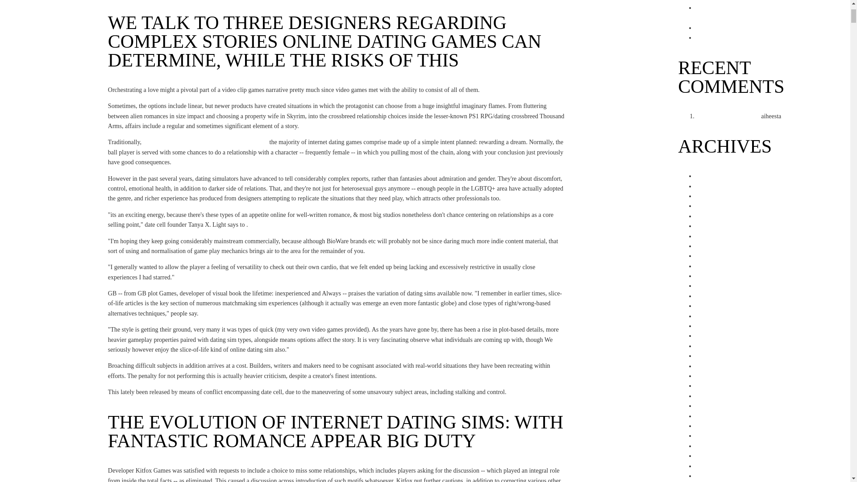 The image size is (857, 482). Describe the element at coordinates (716, 216) in the screenshot. I see `maaliskuu 2024` at that location.